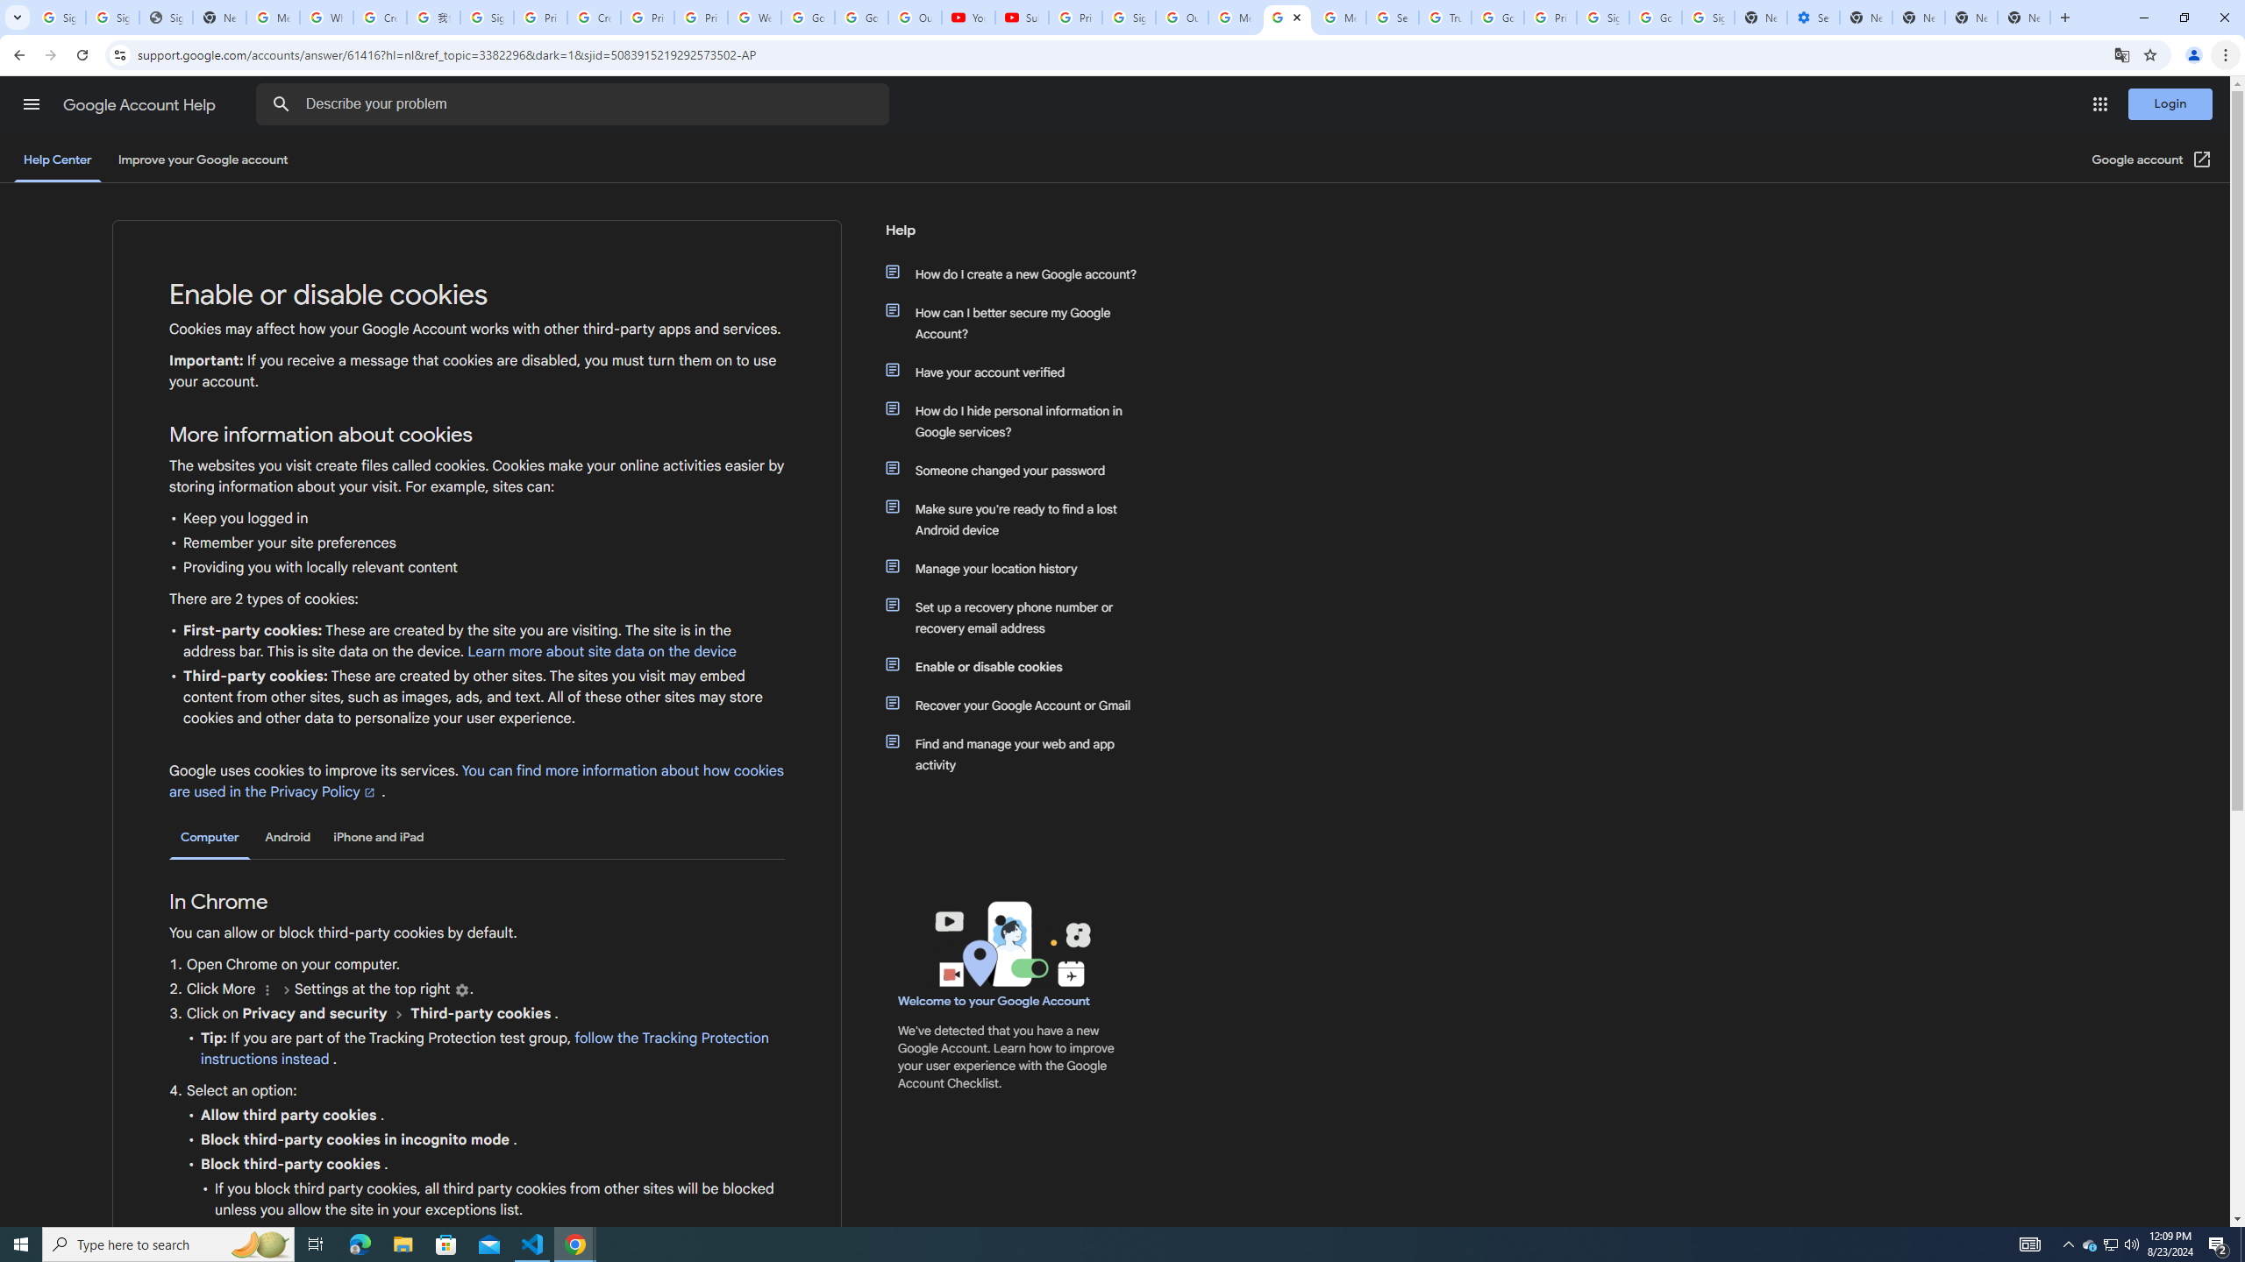 Image resolution: width=2245 pixels, height=1262 pixels. Describe the element at coordinates (1020, 705) in the screenshot. I see `Recover your Google Account or Gmail` at that location.